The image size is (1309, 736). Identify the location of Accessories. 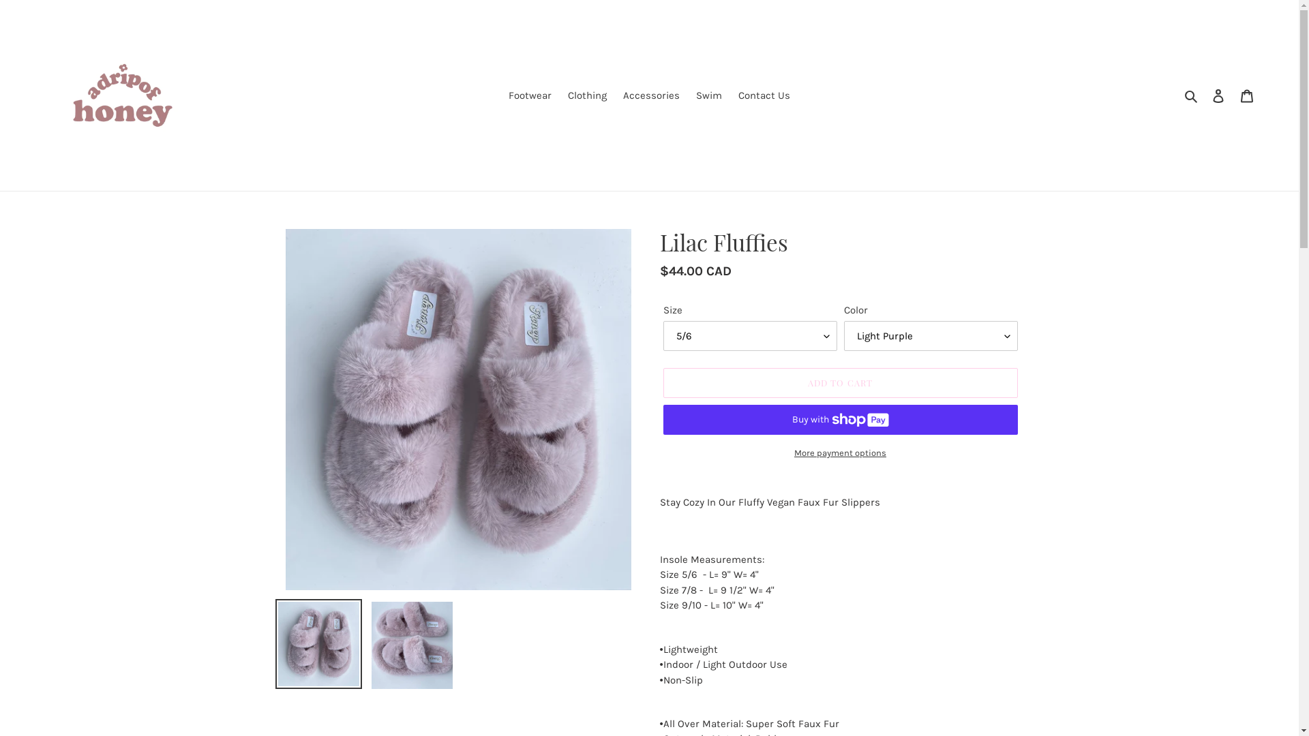
(652, 95).